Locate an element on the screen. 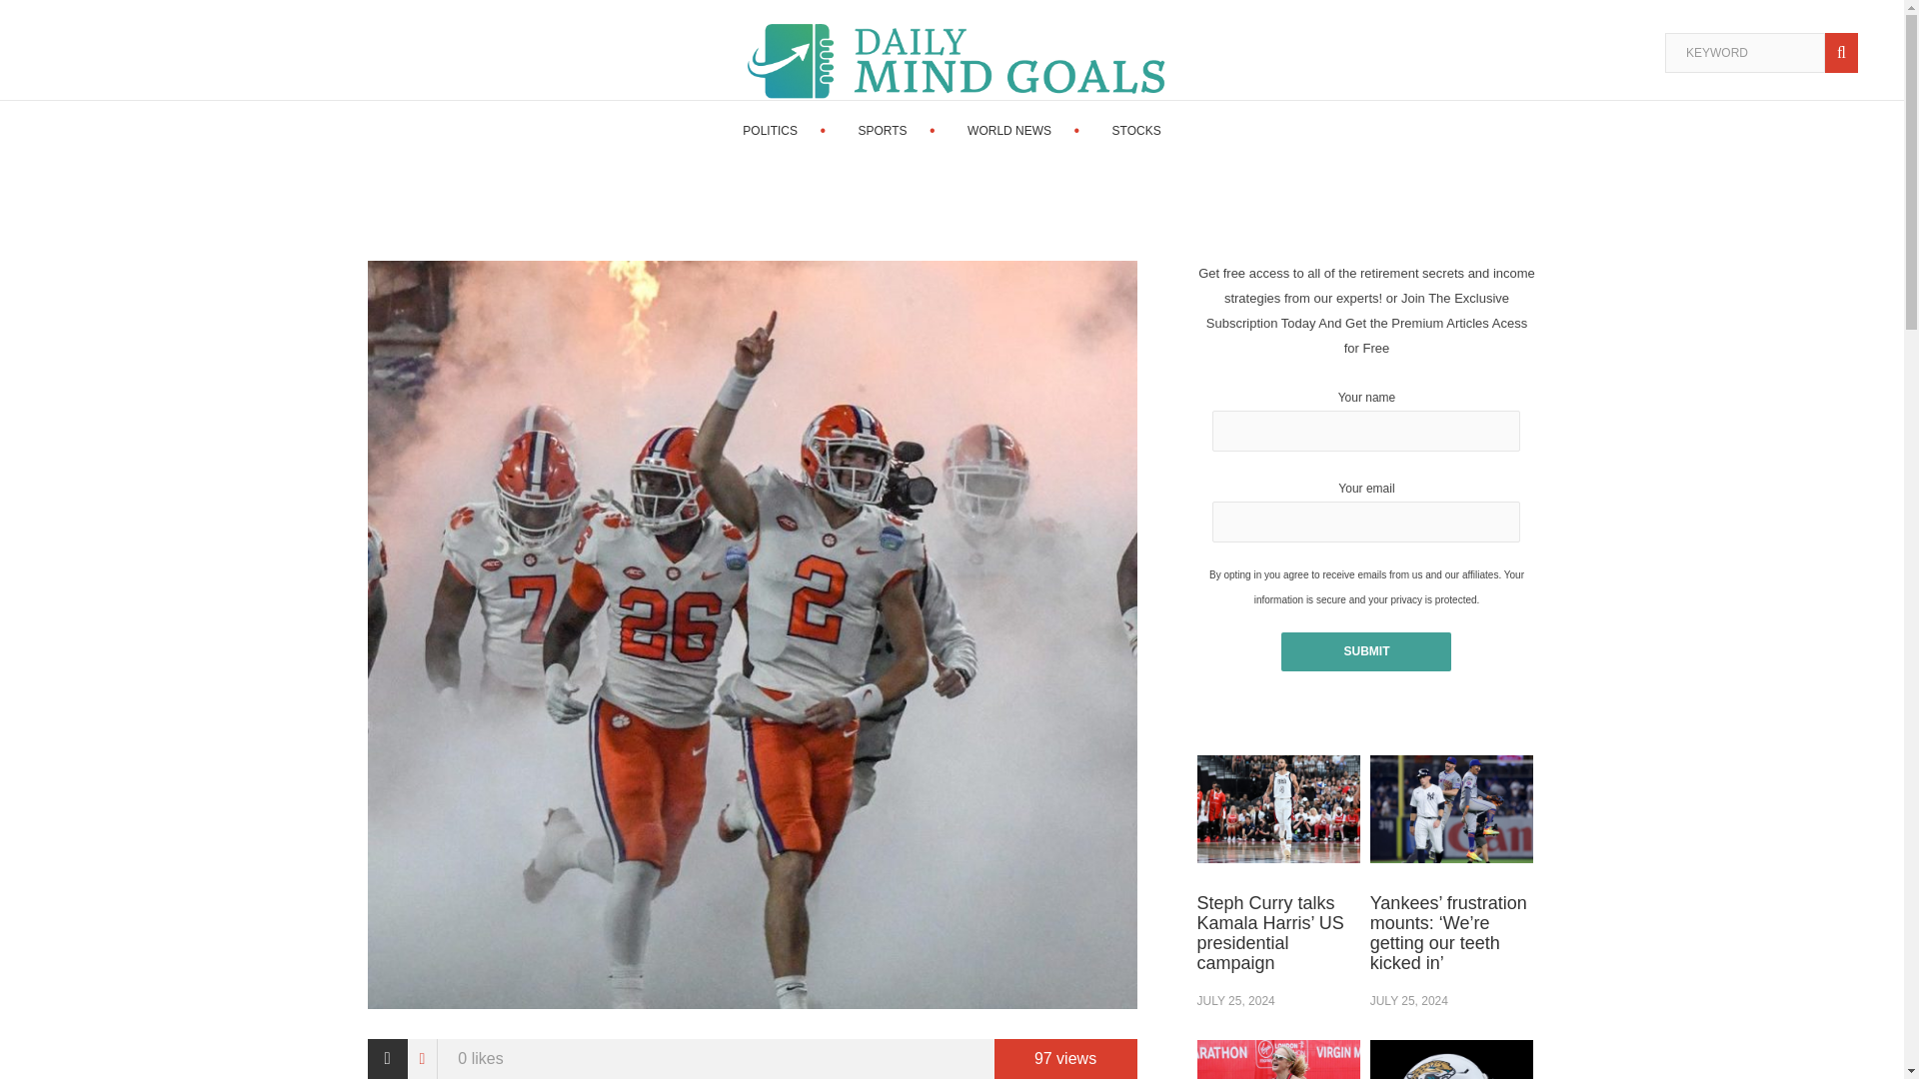 The width and height of the screenshot is (1919, 1079). Stocks is located at coordinates (1136, 130).